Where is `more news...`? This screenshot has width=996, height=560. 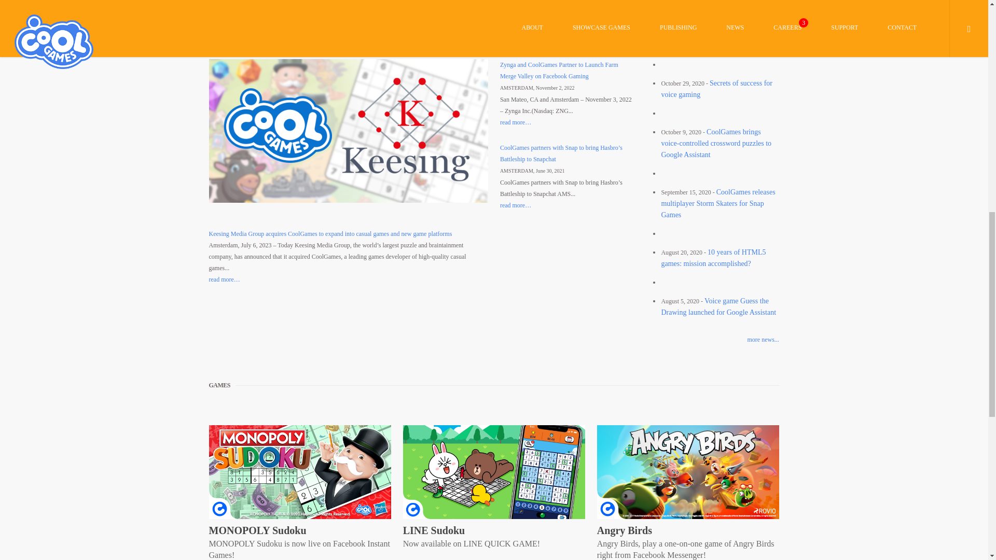
more news... is located at coordinates (712, 339).